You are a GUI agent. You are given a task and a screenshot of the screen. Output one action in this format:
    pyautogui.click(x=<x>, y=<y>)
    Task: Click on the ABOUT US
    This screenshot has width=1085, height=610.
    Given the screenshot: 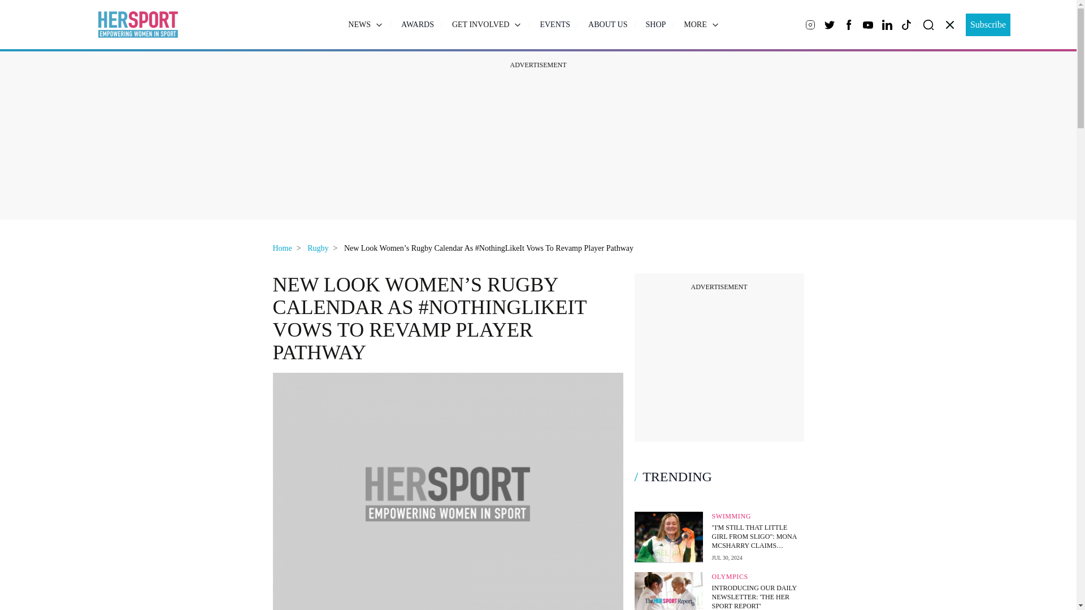 What is the action you would take?
    pyautogui.click(x=607, y=24)
    